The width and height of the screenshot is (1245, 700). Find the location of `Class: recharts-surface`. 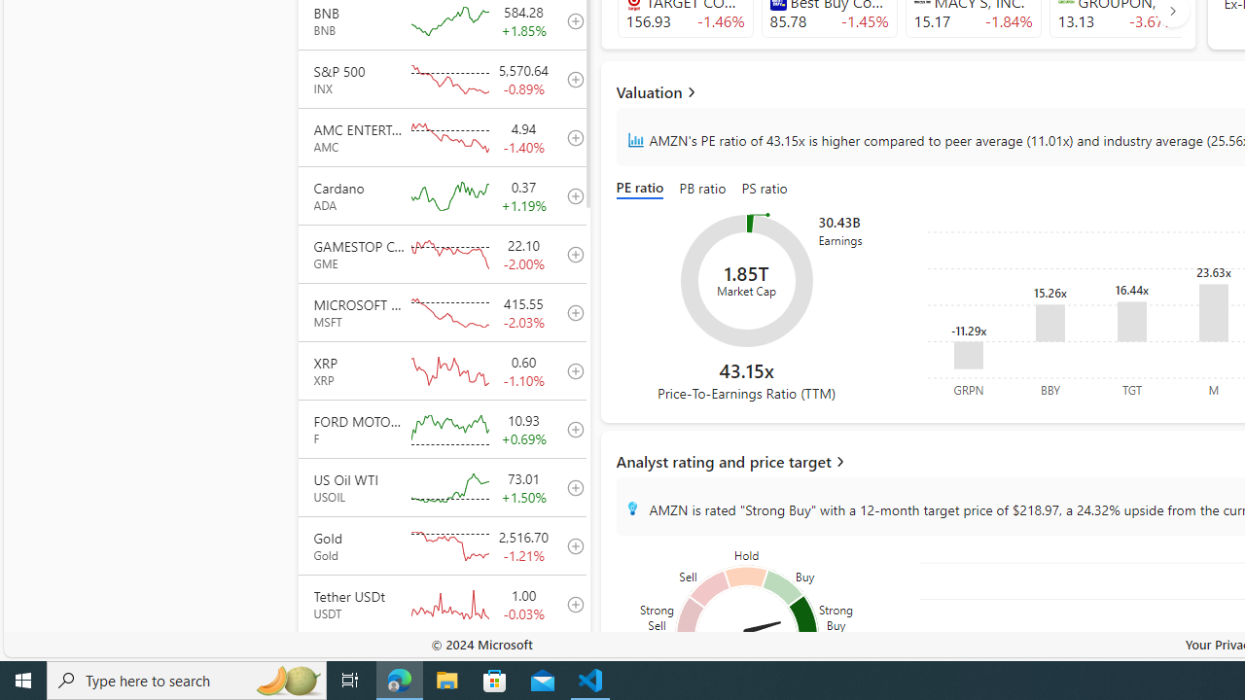

Class: recharts-surface is located at coordinates (747, 280).